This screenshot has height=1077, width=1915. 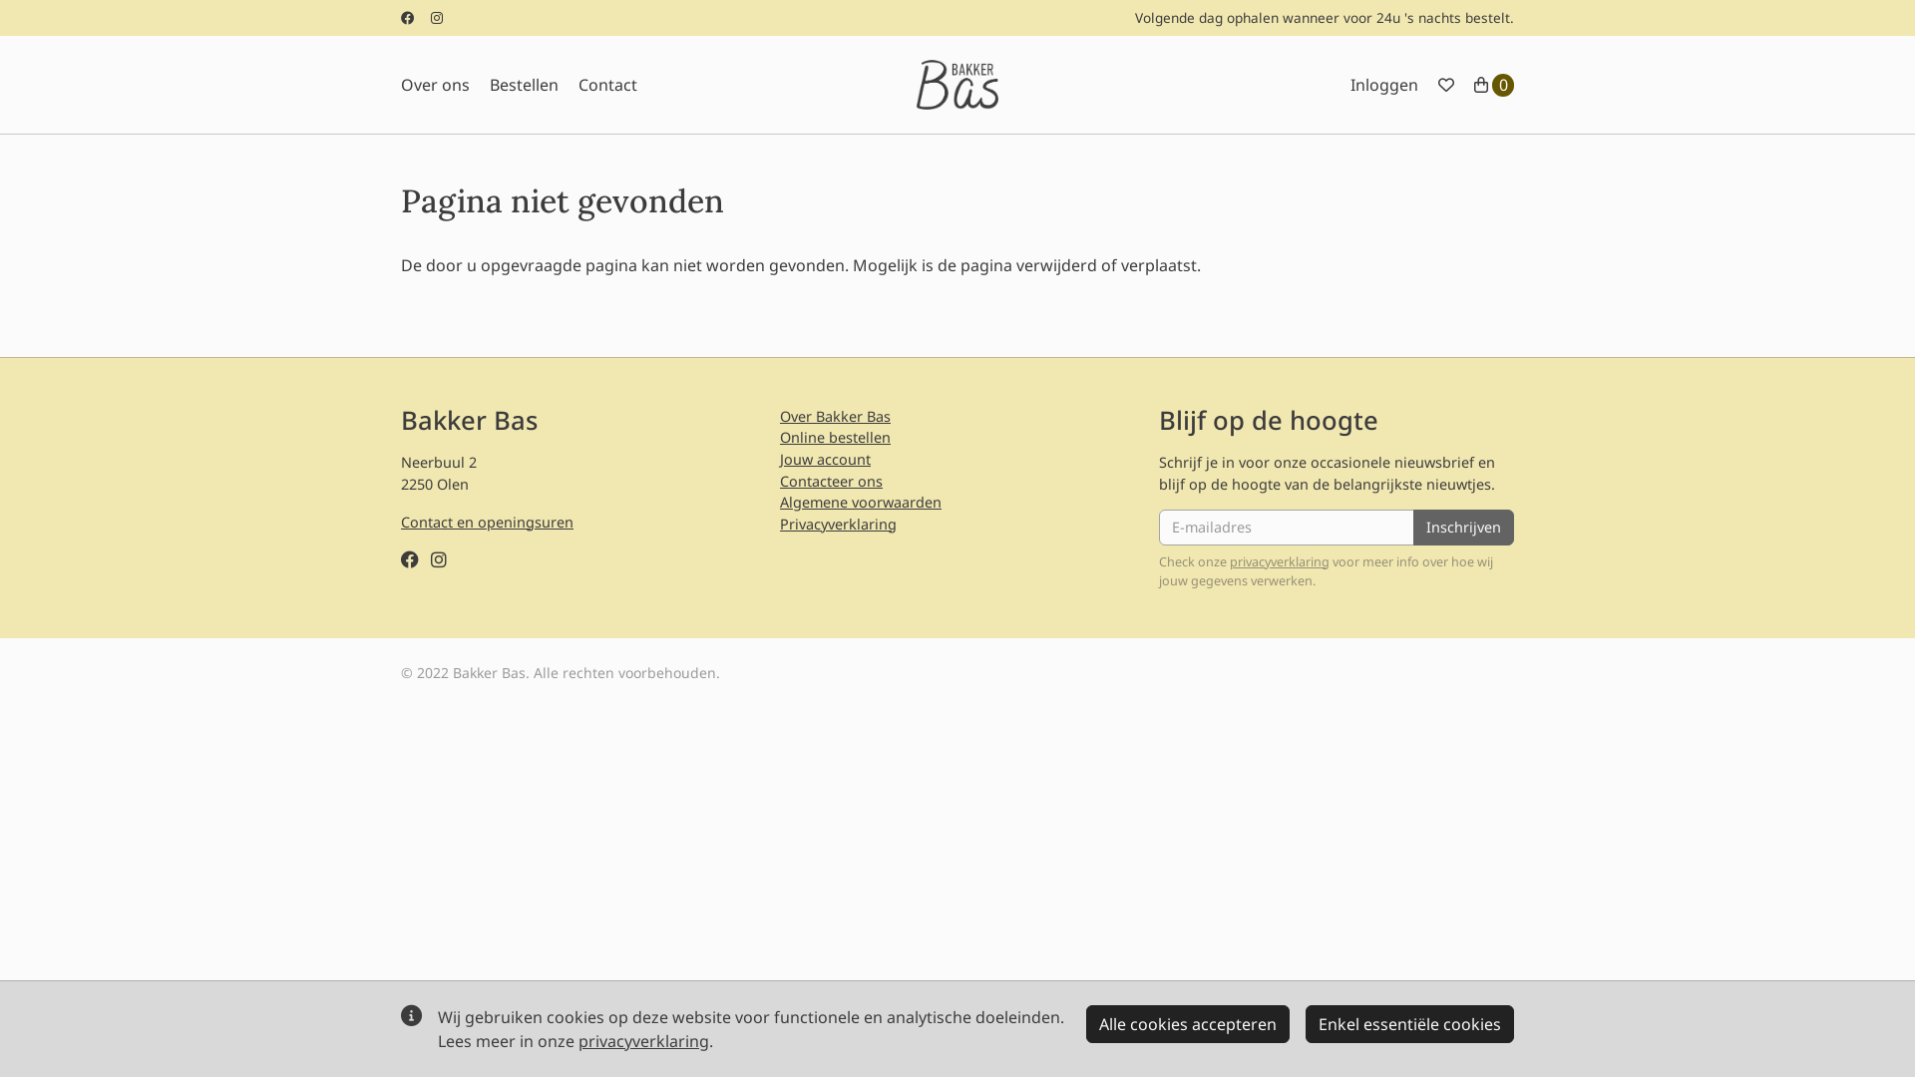 I want to click on Favorieten, so click(x=1446, y=85).